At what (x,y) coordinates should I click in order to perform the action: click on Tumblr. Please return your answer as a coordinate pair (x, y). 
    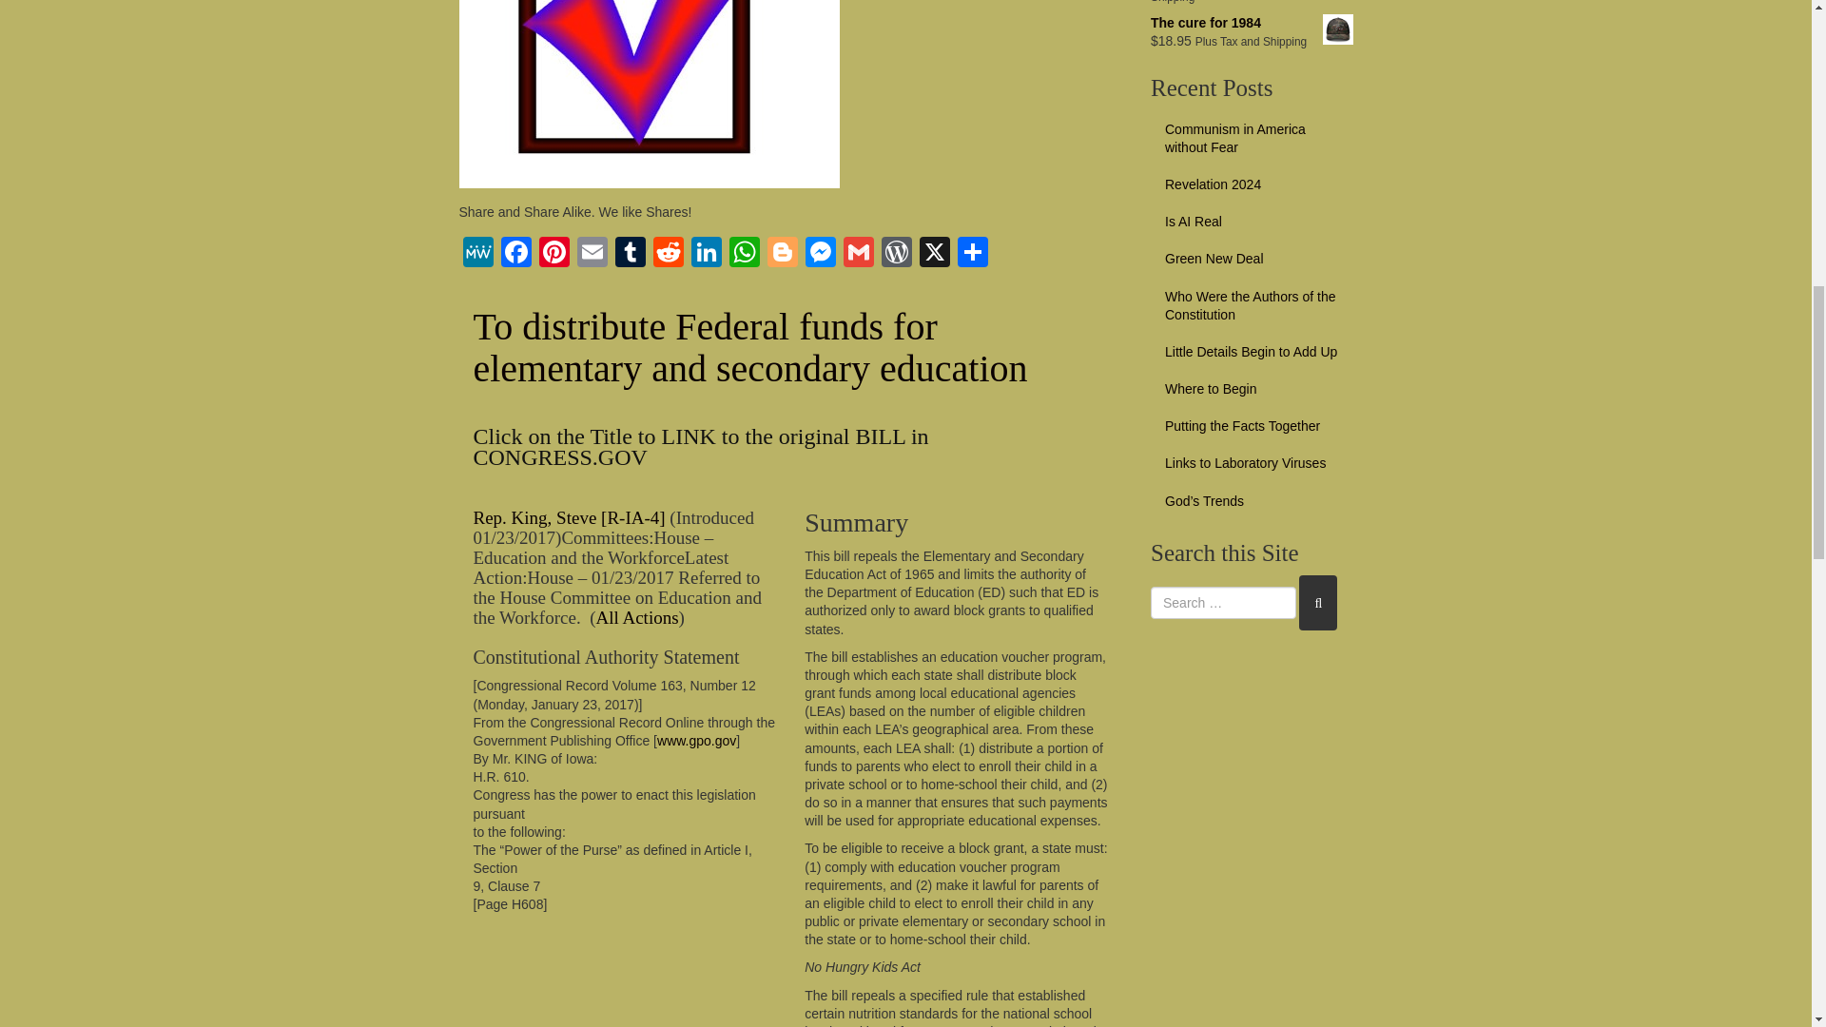
    Looking at the image, I should click on (629, 255).